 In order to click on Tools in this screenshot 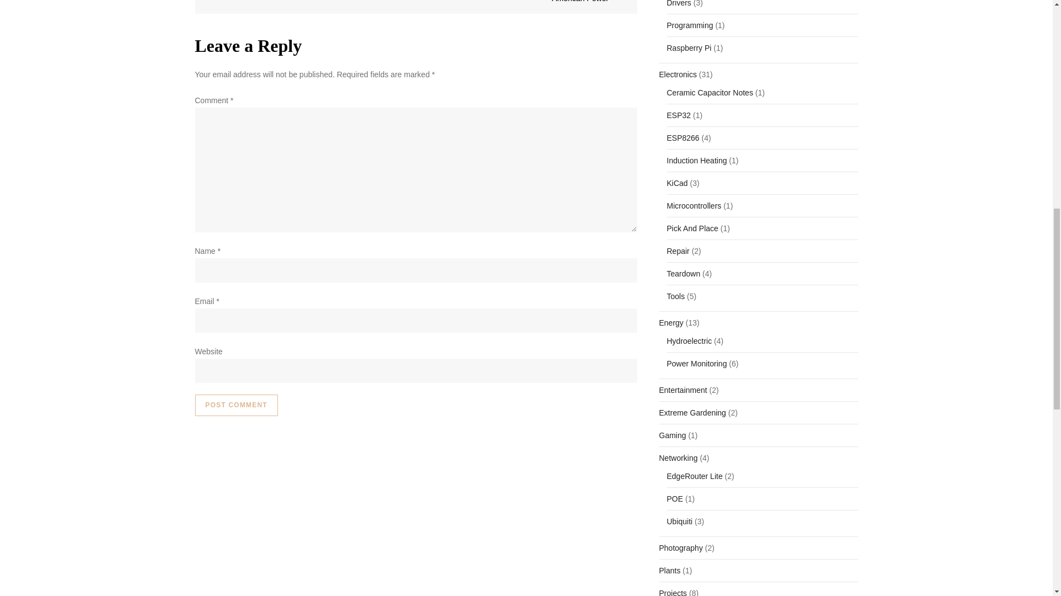, I will do `click(675, 296)`.